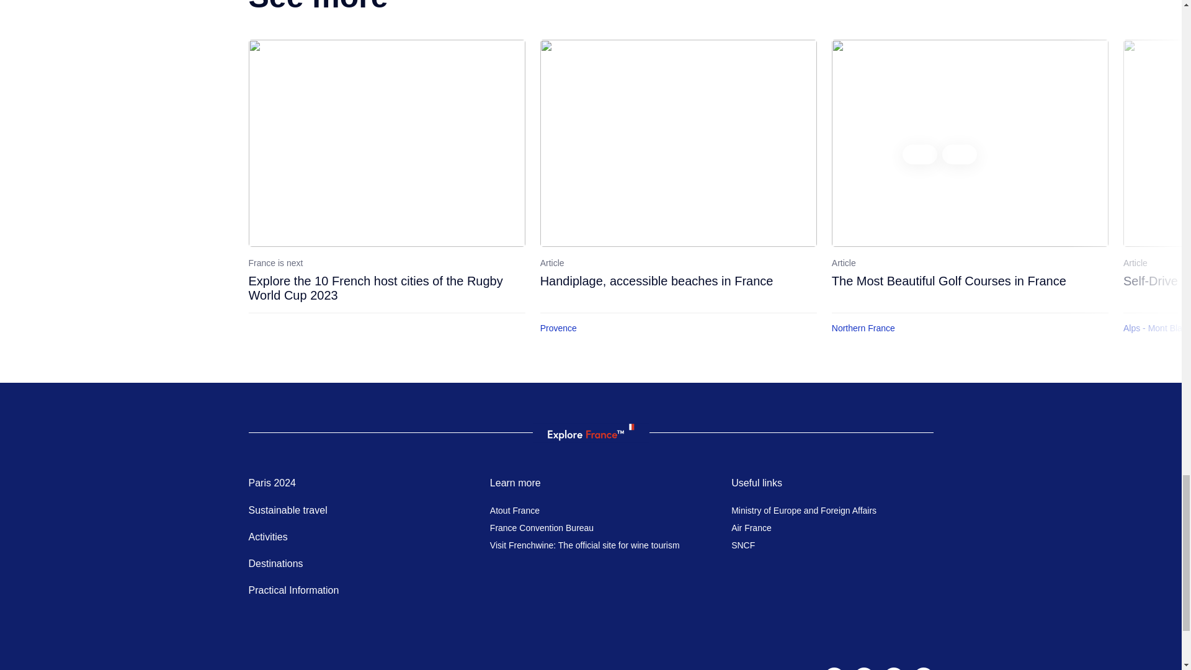 Image resolution: width=1191 pixels, height=670 pixels. Describe the element at coordinates (923, 669) in the screenshot. I see `Follow us follow on X` at that location.